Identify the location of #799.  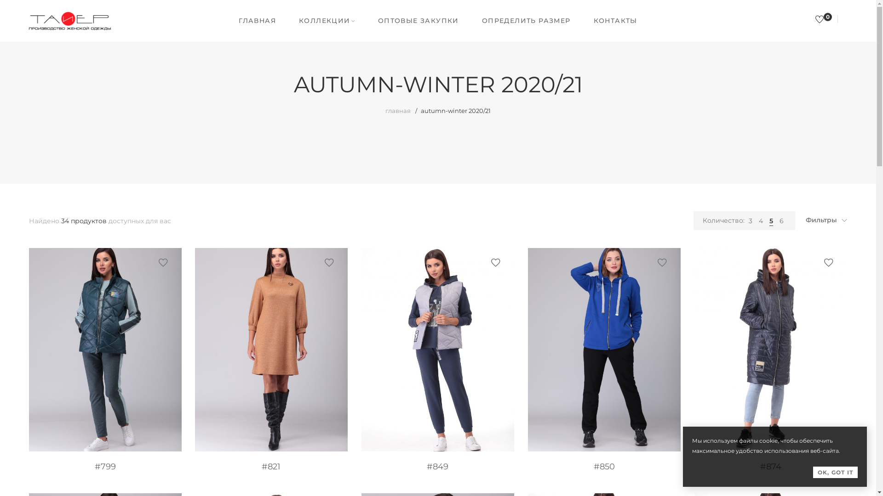
(105, 467).